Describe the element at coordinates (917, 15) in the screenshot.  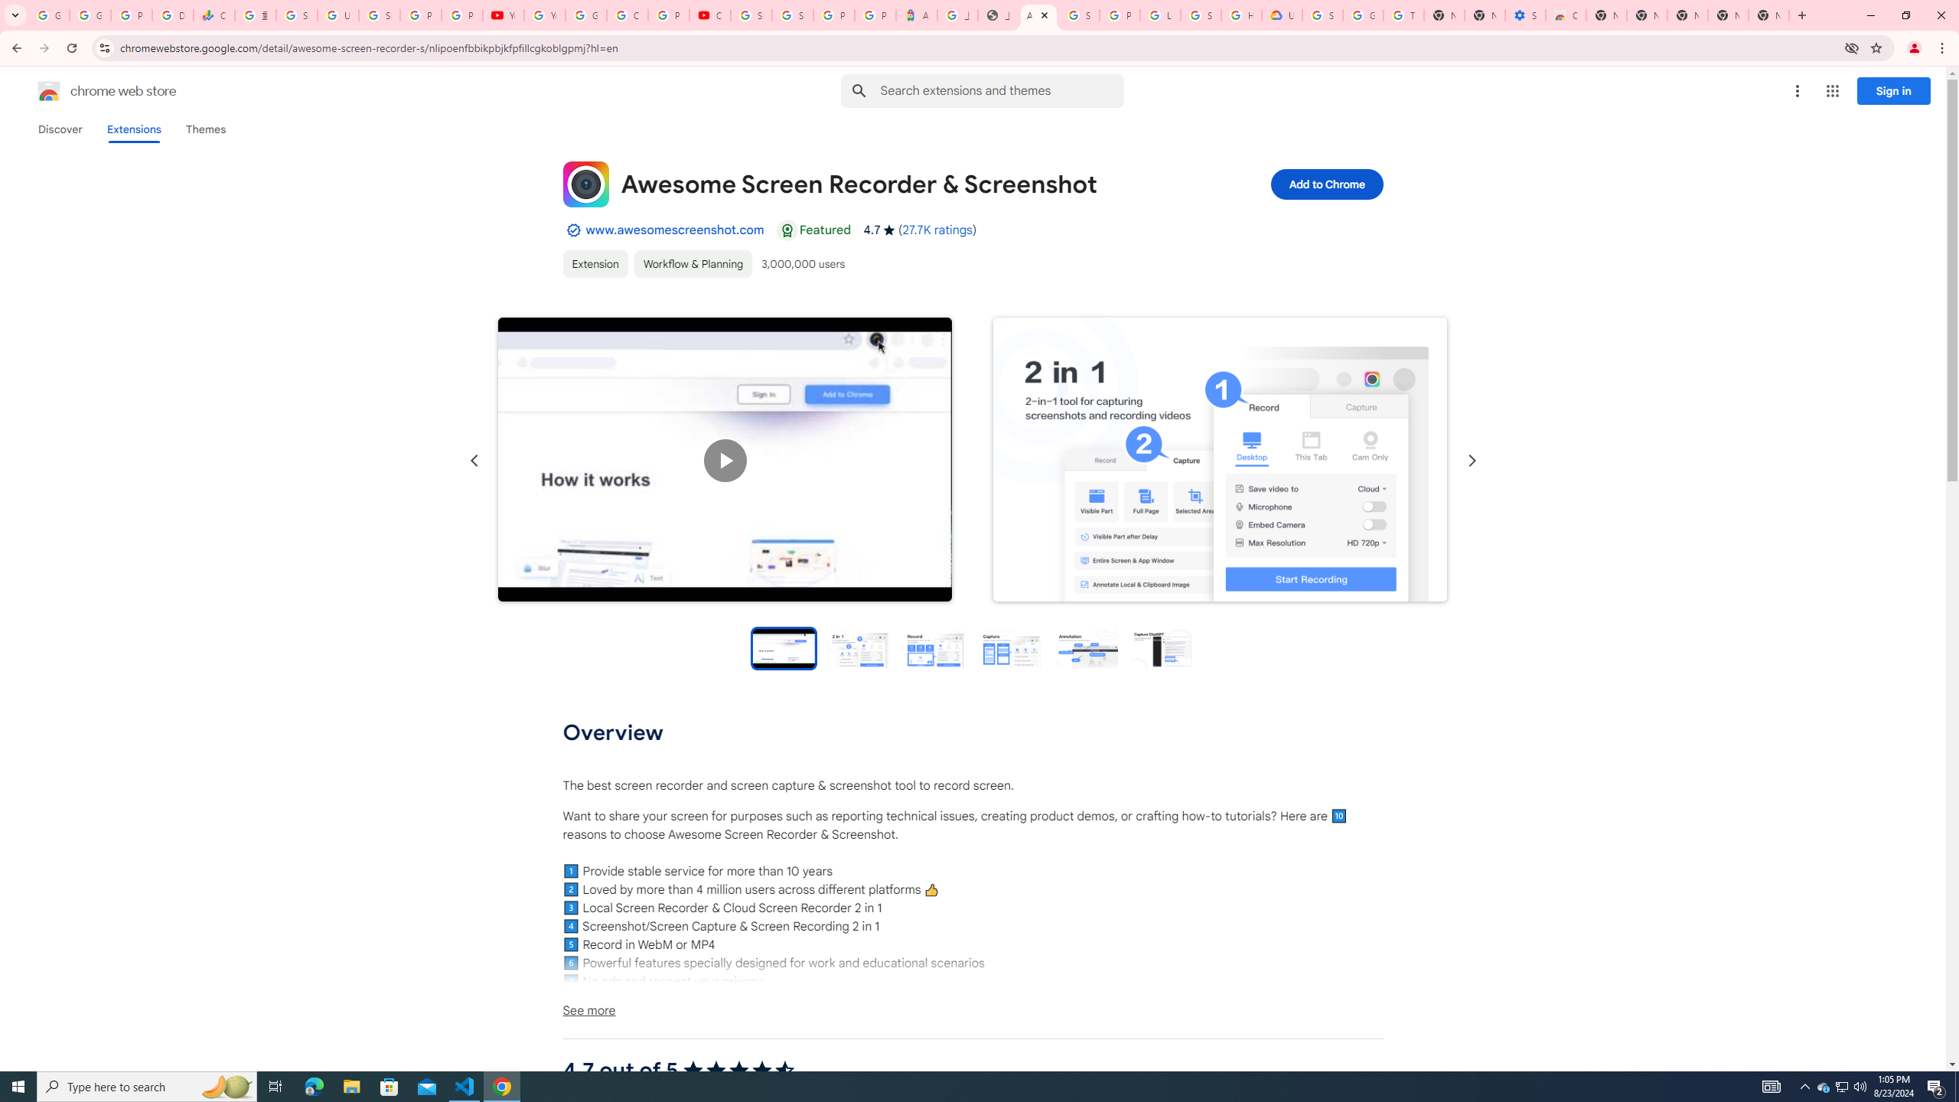
I see `Atour Hotel - Google hotels` at that location.